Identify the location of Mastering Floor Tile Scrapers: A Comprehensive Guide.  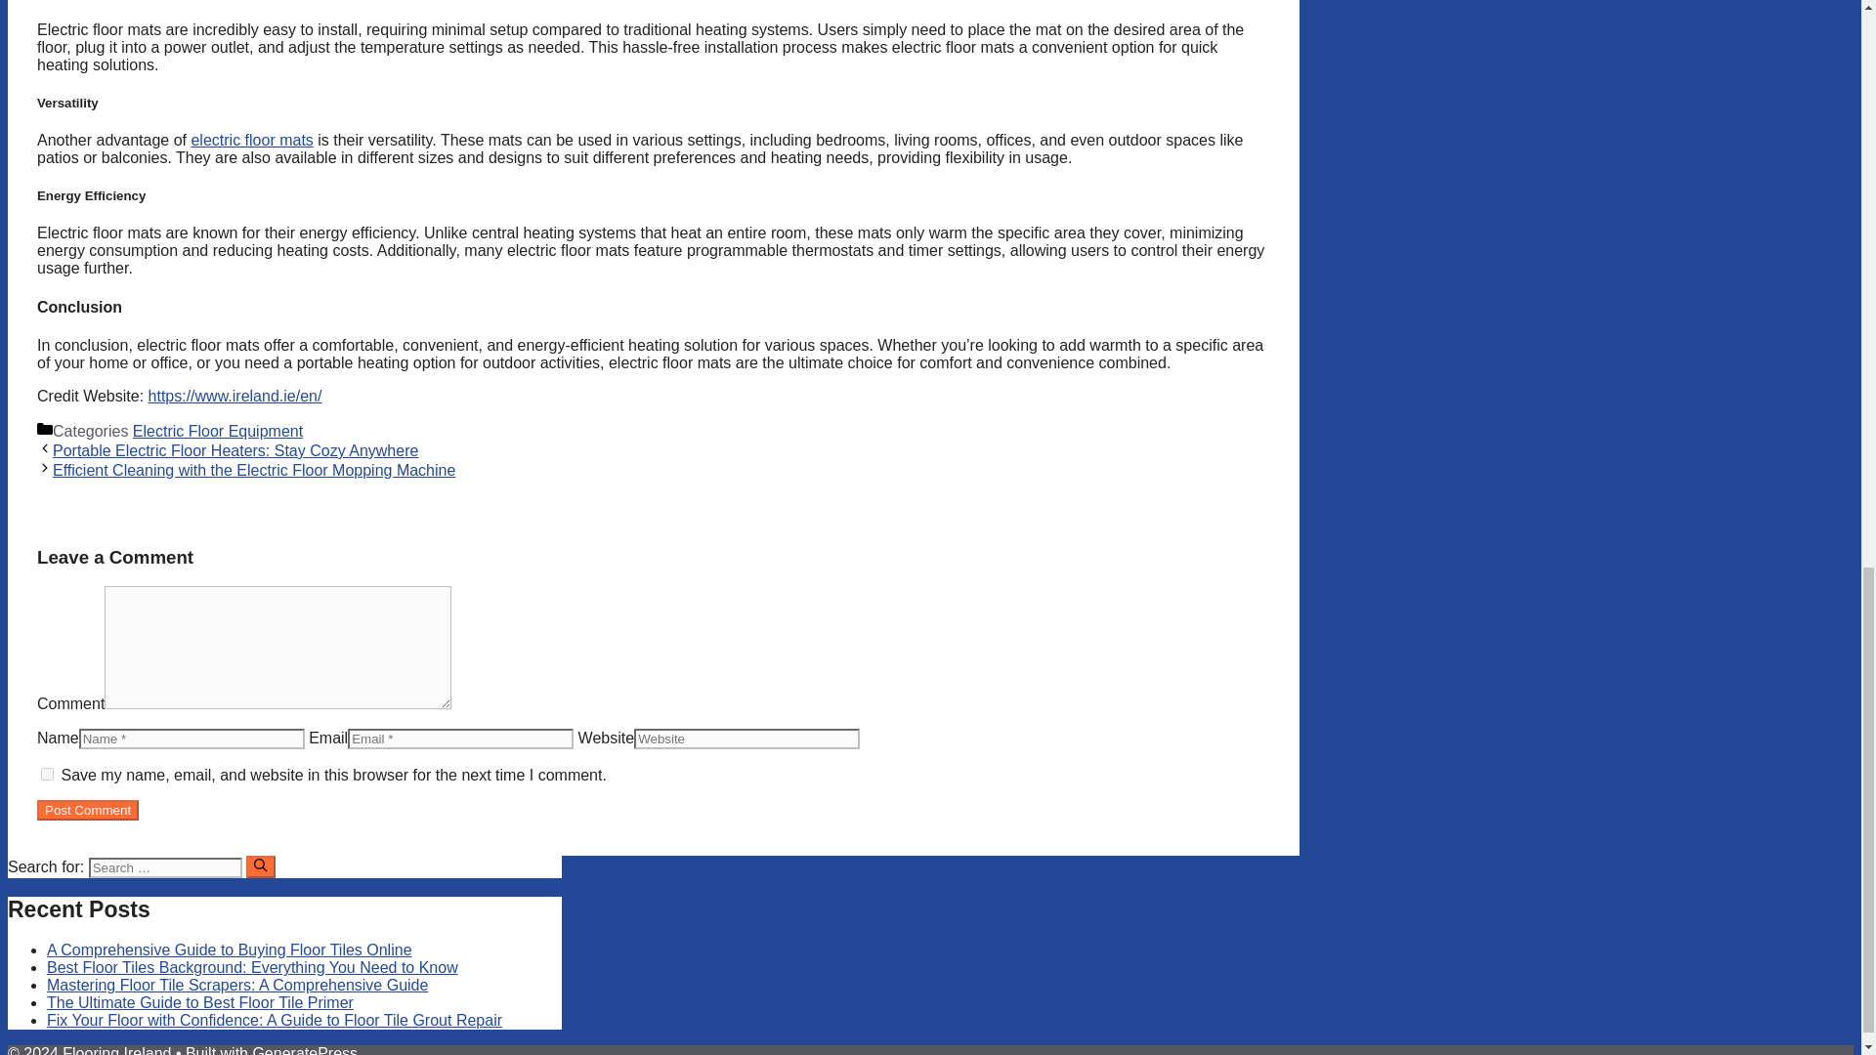
(236, 985).